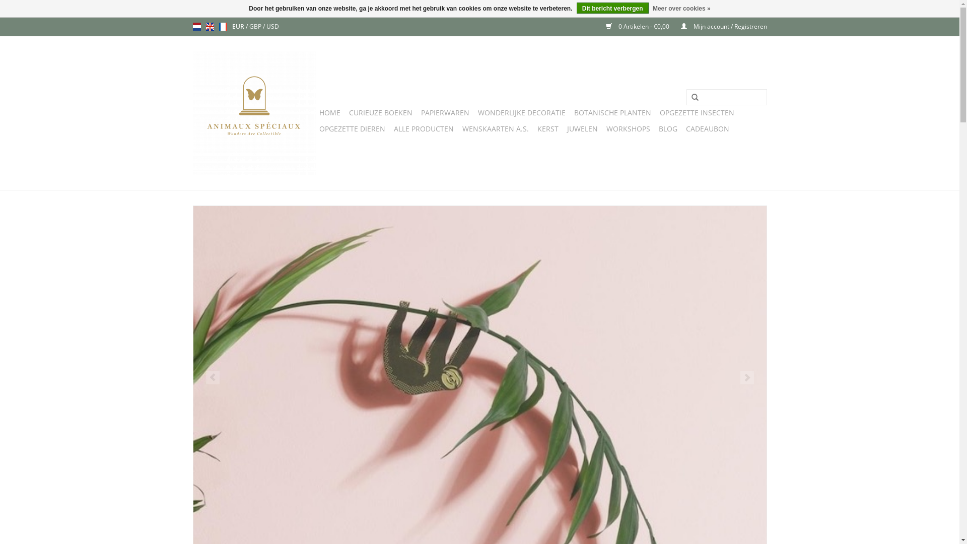 The height and width of the screenshot is (544, 967). What do you see at coordinates (424, 129) in the screenshot?
I see `ALLE PRODUCTEN` at bounding box center [424, 129].